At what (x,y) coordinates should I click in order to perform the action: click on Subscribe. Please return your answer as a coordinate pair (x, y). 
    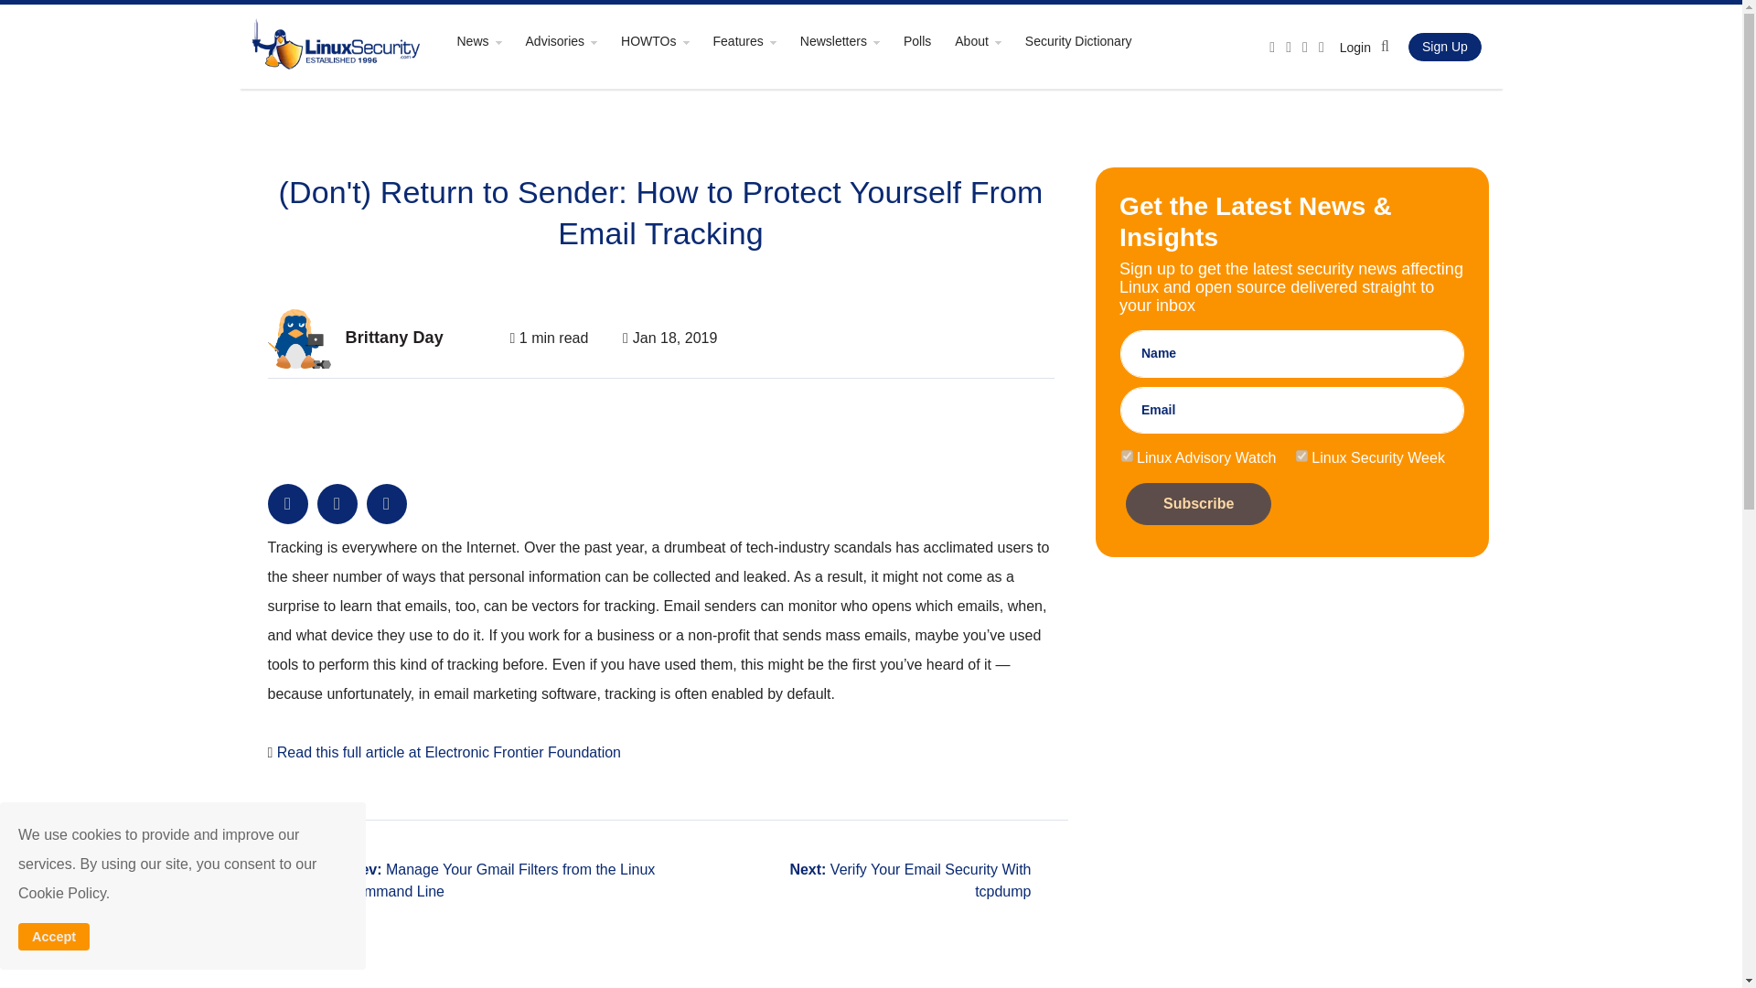
    Looking at the image, I should click on (1197, 503).